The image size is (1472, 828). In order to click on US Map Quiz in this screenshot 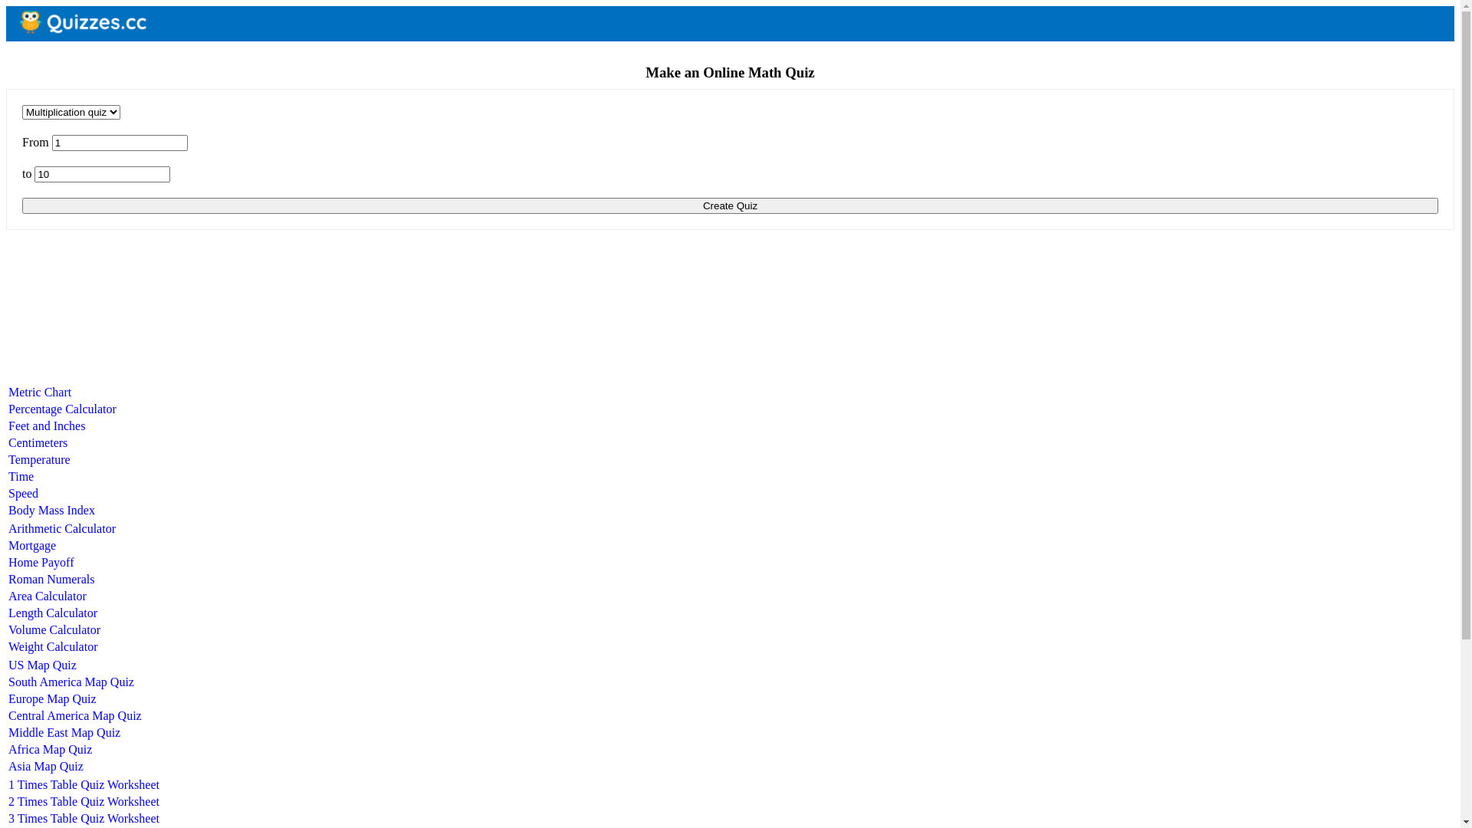, I will do `click(43, 665)`.